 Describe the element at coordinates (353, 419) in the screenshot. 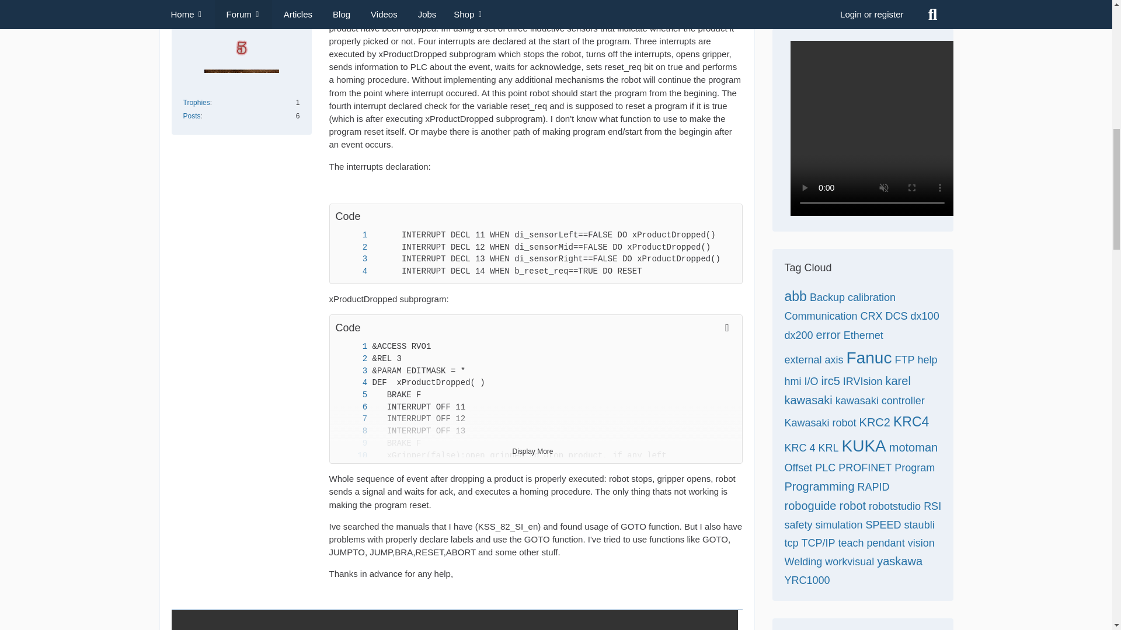

I see `7` at that location.